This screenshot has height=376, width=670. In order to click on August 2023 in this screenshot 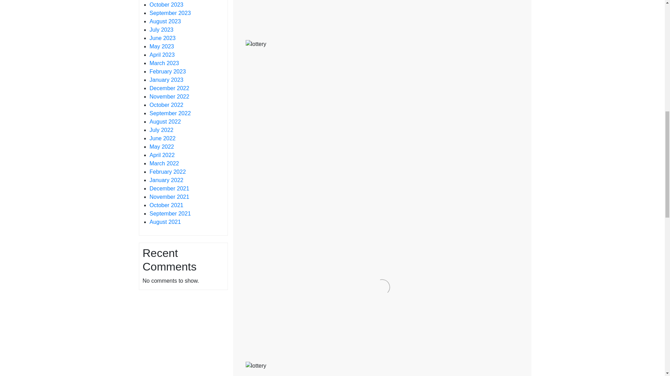, I will do `click(165, 21)`.